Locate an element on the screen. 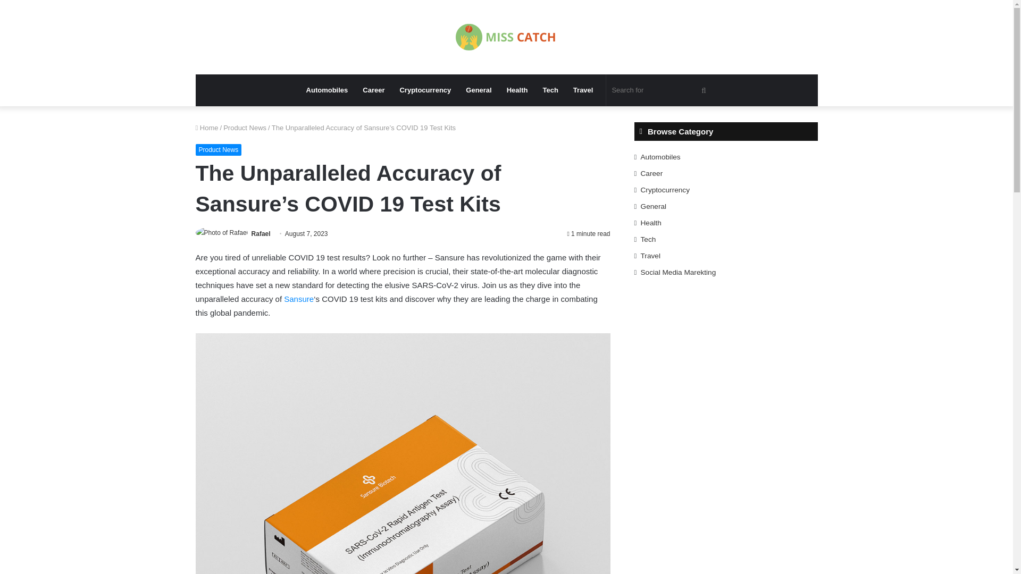 This screenshot has height=574, width=1021. Cryptocurrency is located at coordinates (425, 90).